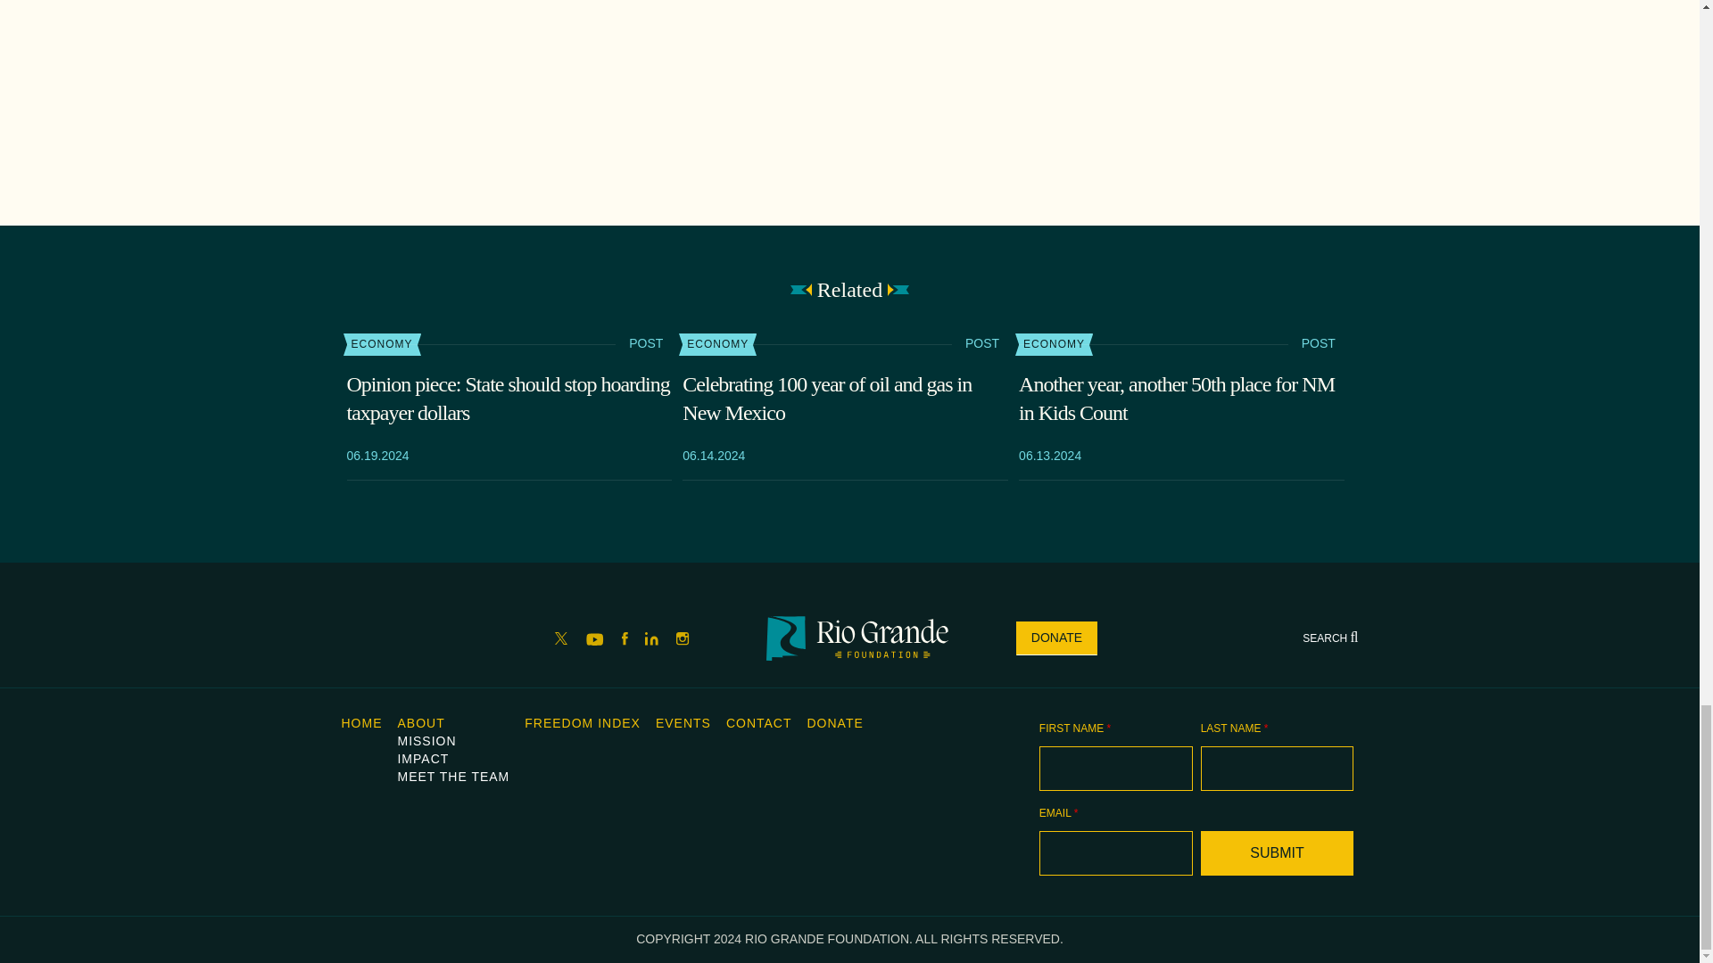  I want to click on Another year, another 50th place for NM in Kids Count, so click(1181, 398).